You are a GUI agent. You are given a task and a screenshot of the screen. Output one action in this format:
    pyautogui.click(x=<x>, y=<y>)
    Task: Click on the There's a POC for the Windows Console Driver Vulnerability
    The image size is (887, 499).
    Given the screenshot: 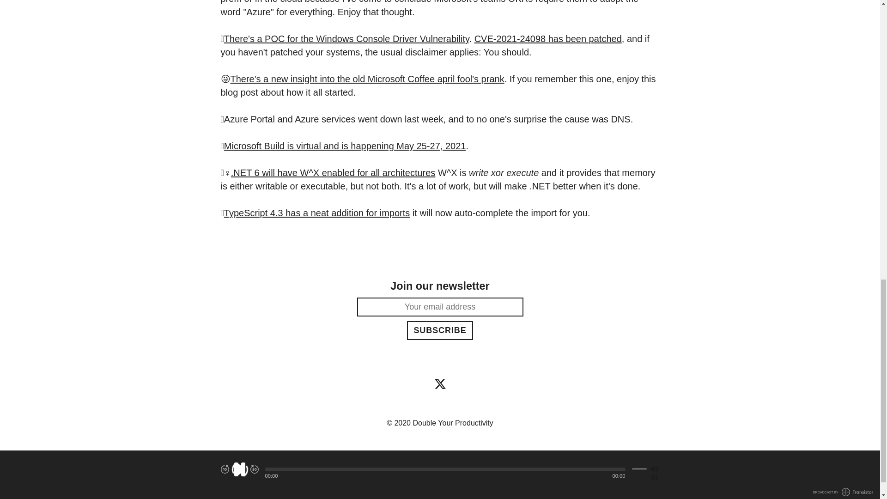 What is the action you would take?
    pyautogui.click(x=346, y=39)
    